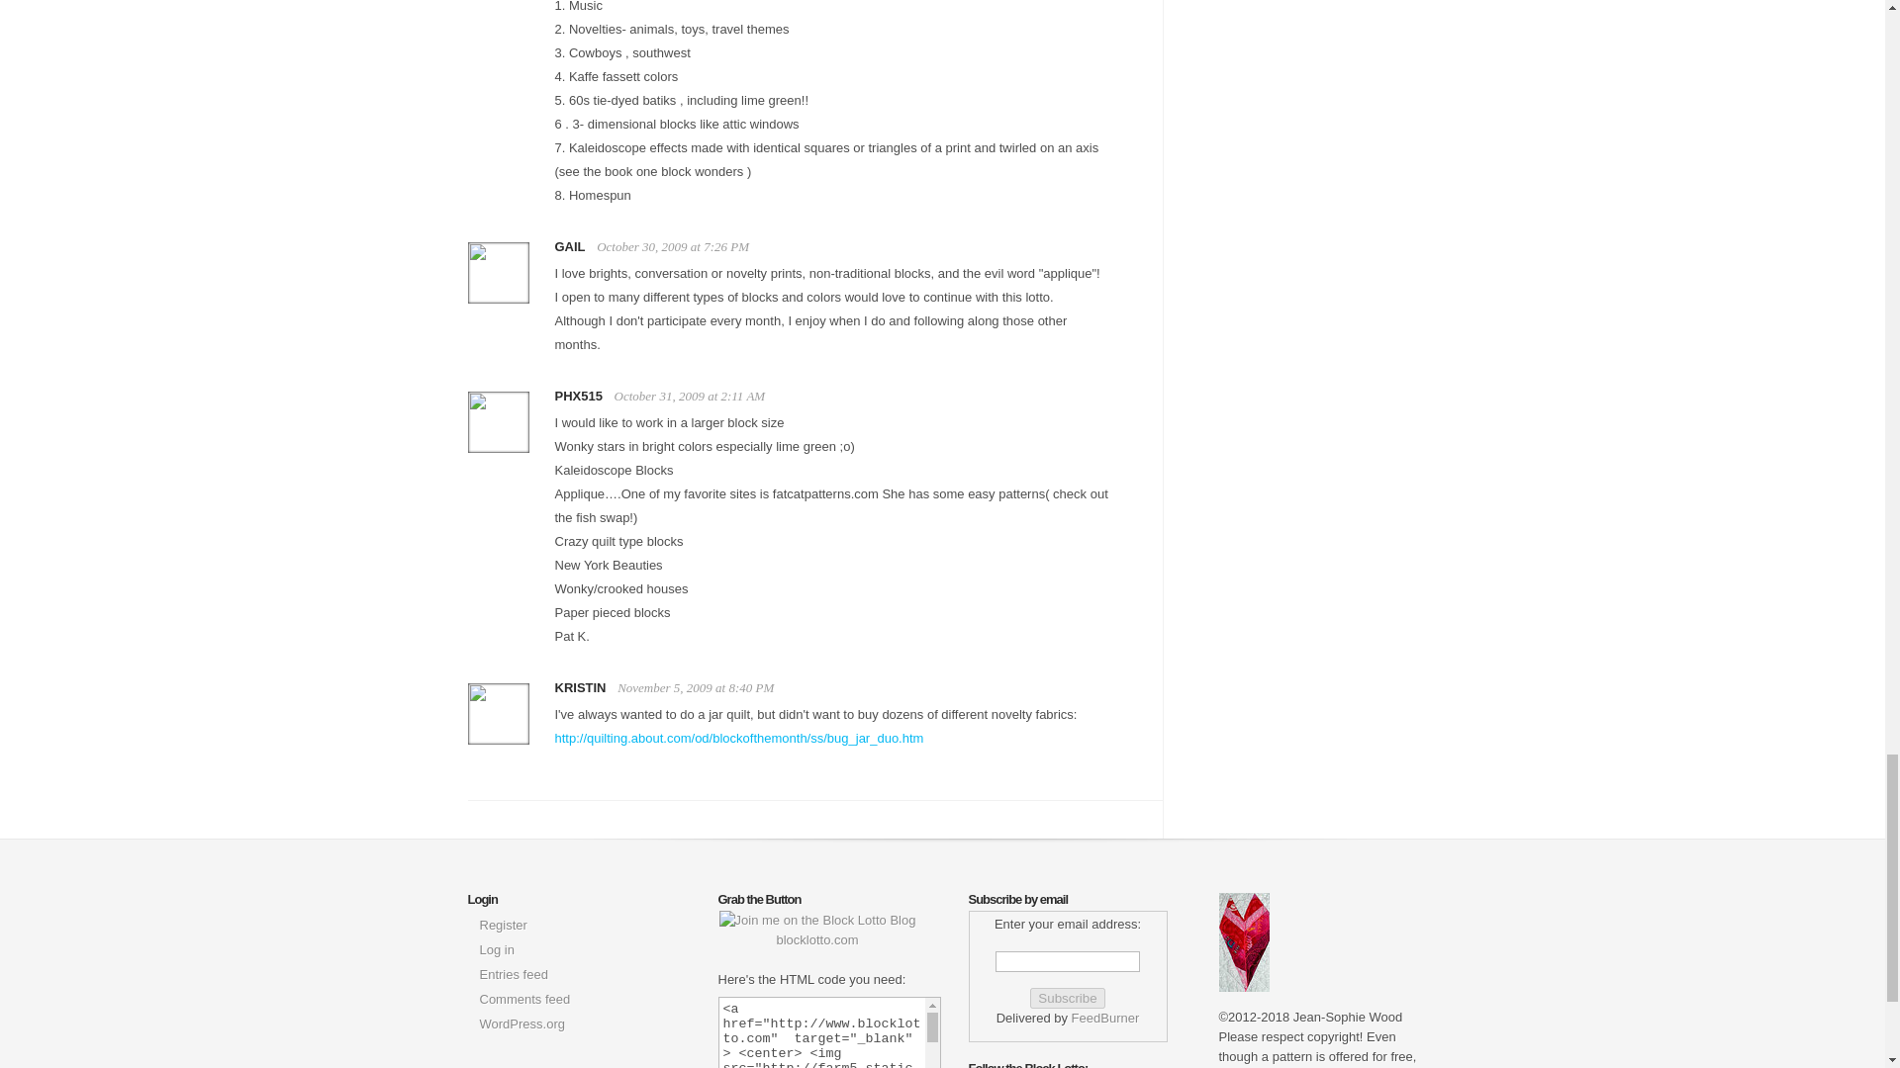  I want to click on blocklotto.com, so click(817, 930).